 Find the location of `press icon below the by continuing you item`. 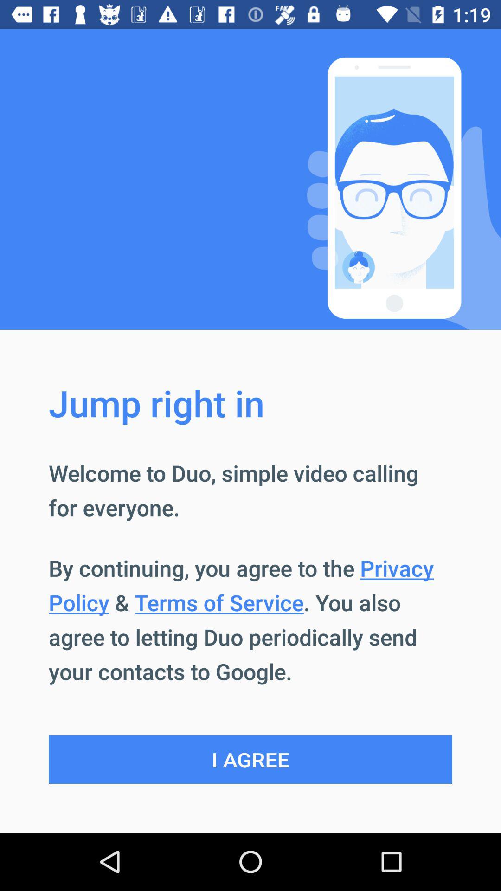

press icon below the by continuing you item is located at coordinates (250, 759).